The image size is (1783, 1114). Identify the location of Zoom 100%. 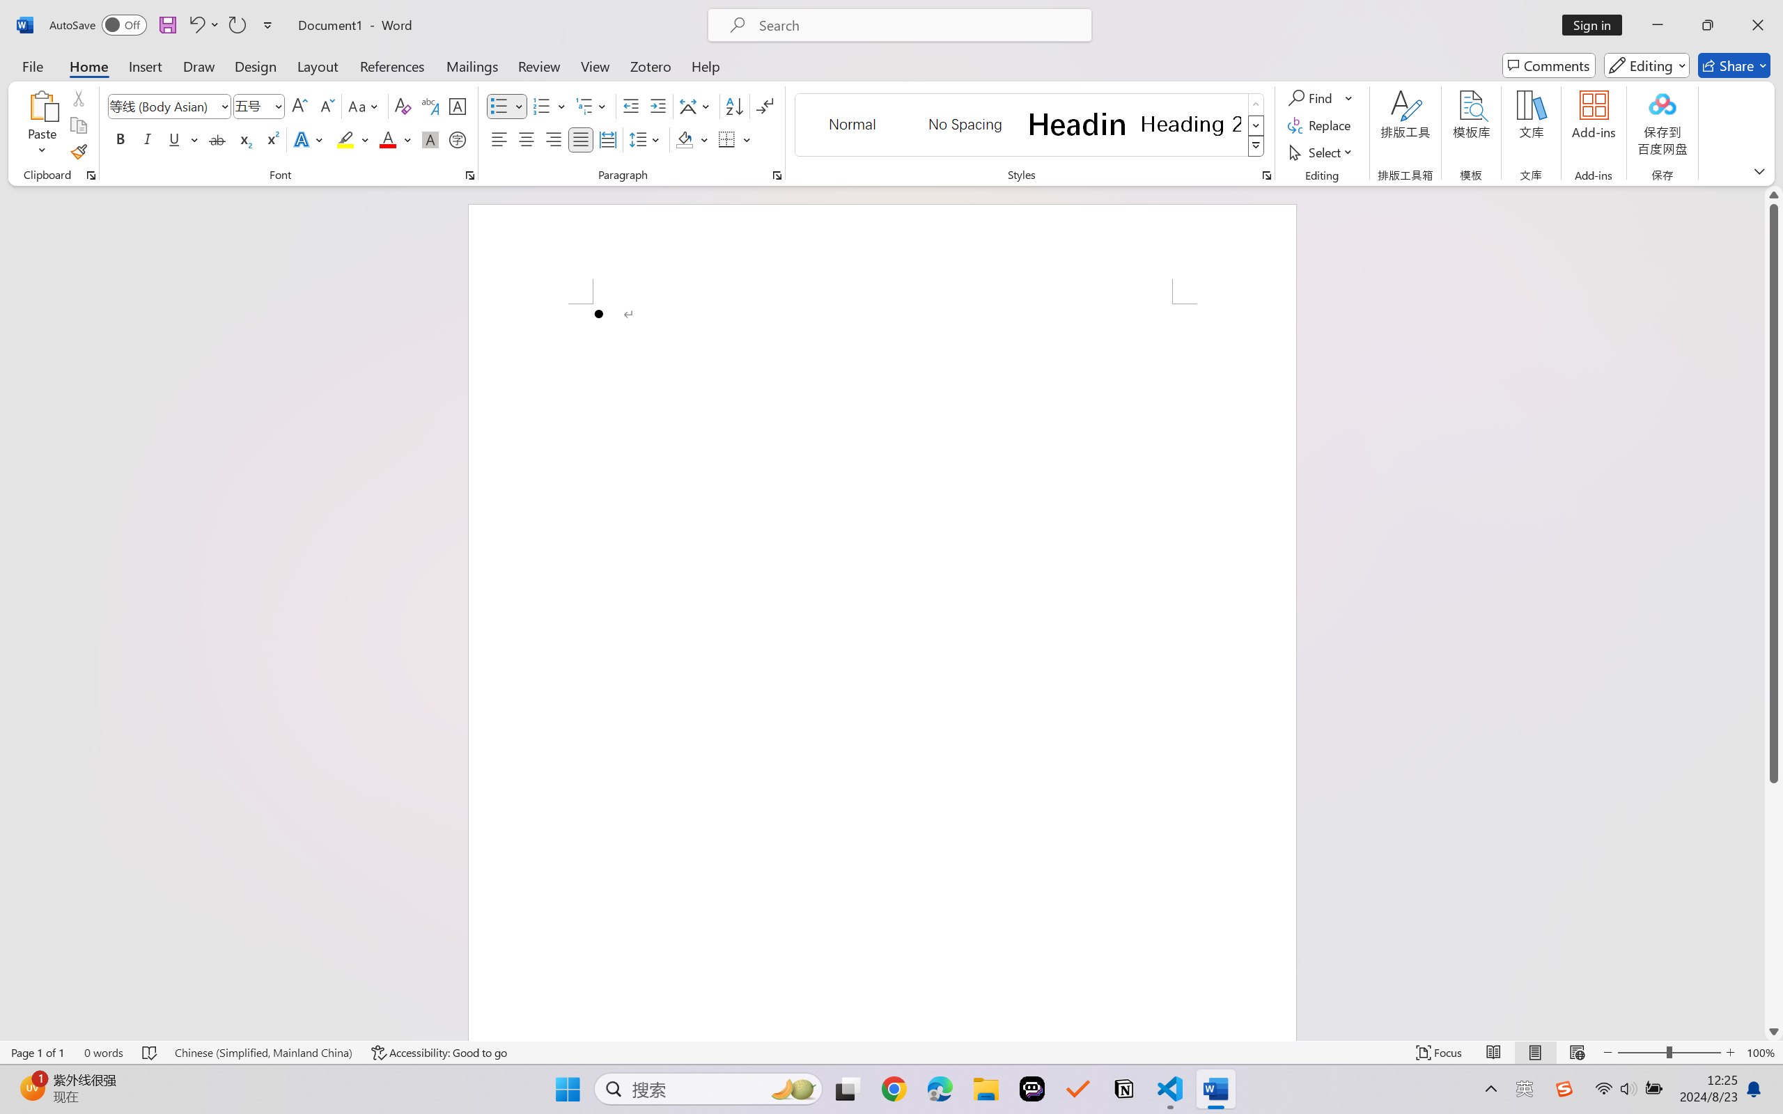
(1761, 1053).